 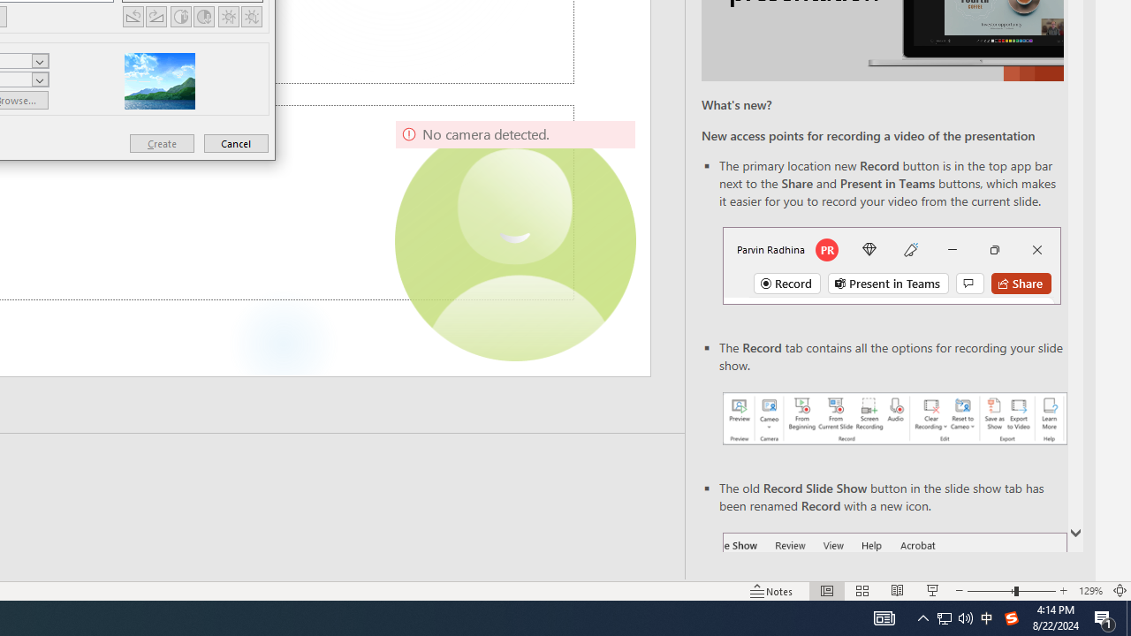 I want to click on More Brightness, so click(x=228, y=16).